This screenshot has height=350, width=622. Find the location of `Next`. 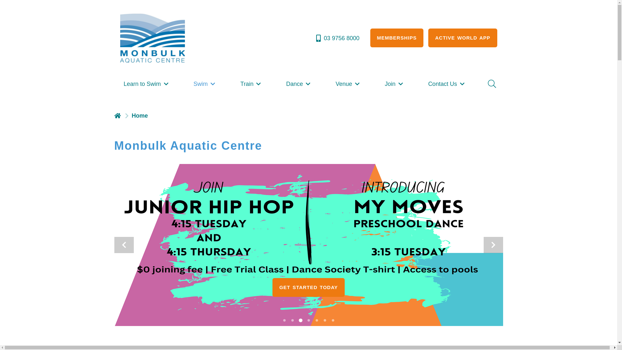

Next is located at coordinates (493, 245).